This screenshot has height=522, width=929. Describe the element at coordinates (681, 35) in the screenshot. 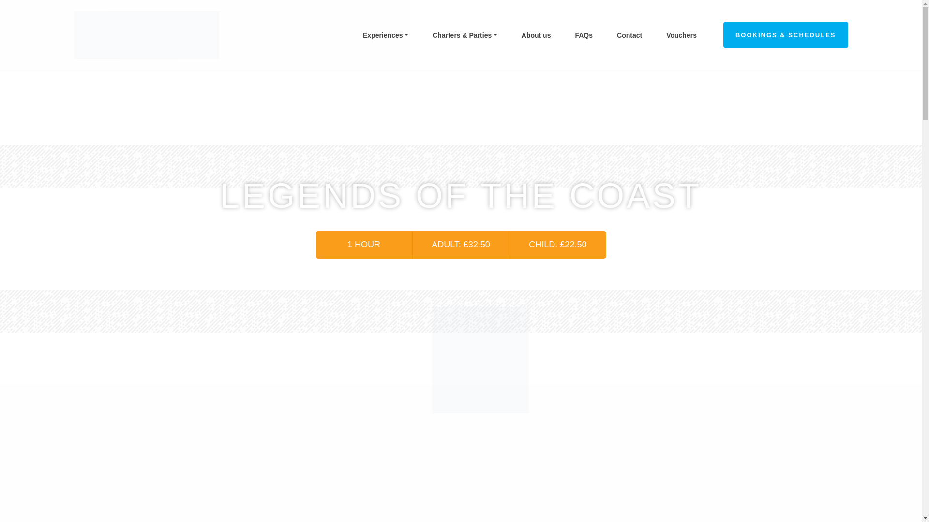

I see `Vouchers` at that location.